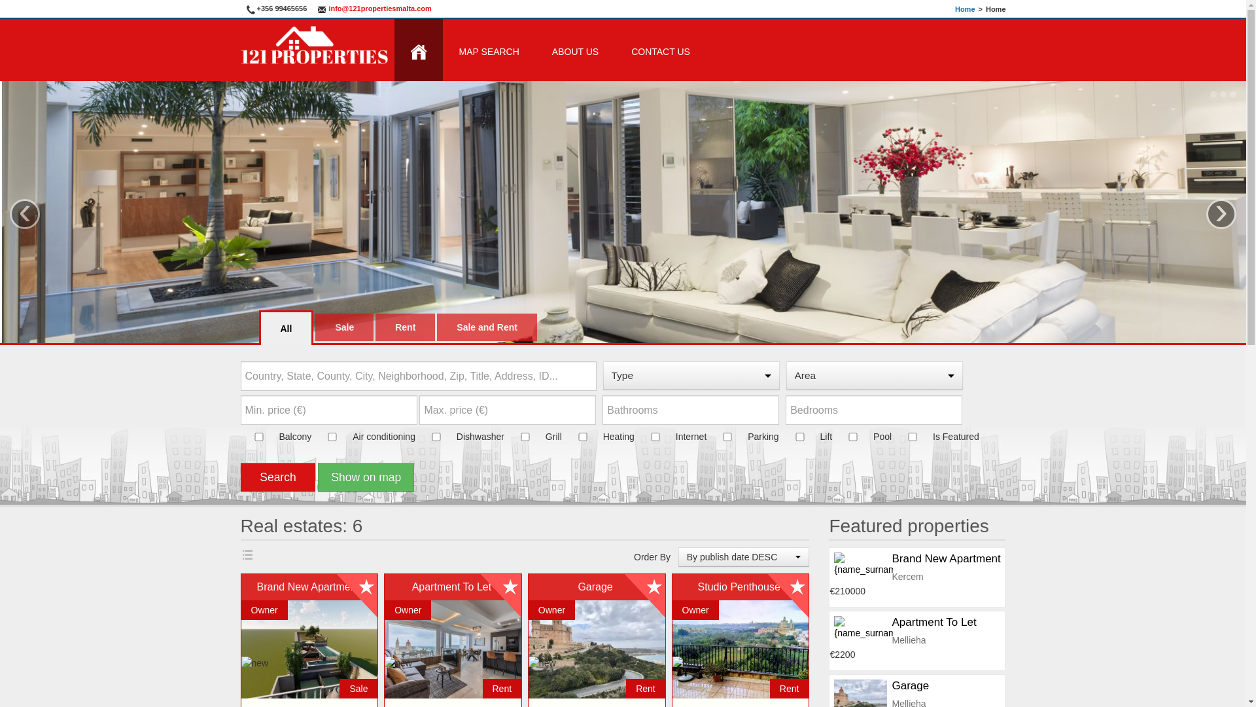 This screenshot has width=1256, height=707. Describe the element at coordinates (661, 50) in the screenshot. I see `CONTACT US` at that location.